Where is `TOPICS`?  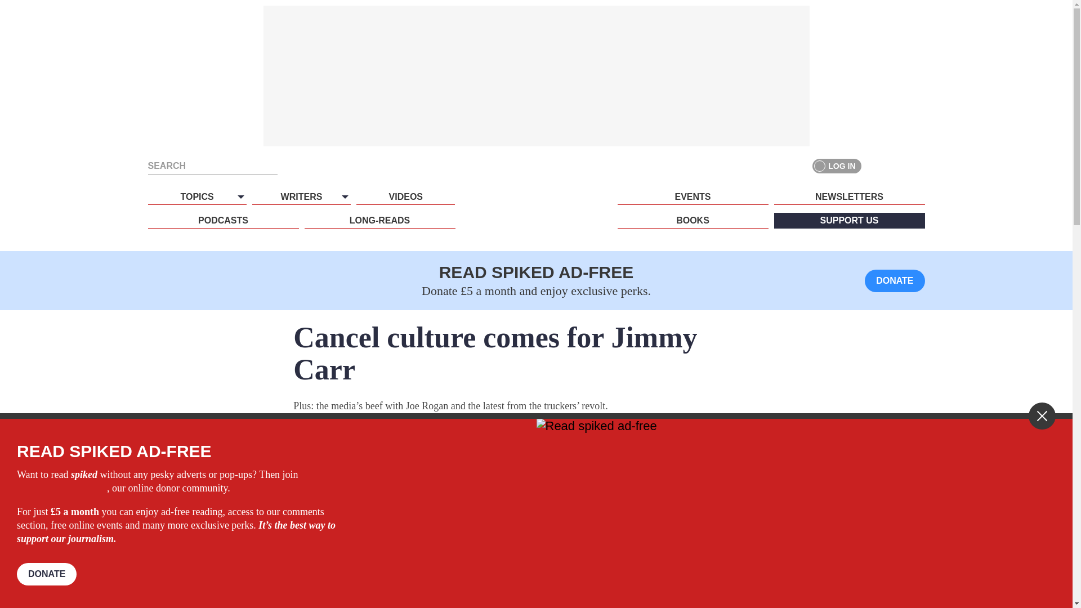
TOPICS is located at coordinates (196, 196).